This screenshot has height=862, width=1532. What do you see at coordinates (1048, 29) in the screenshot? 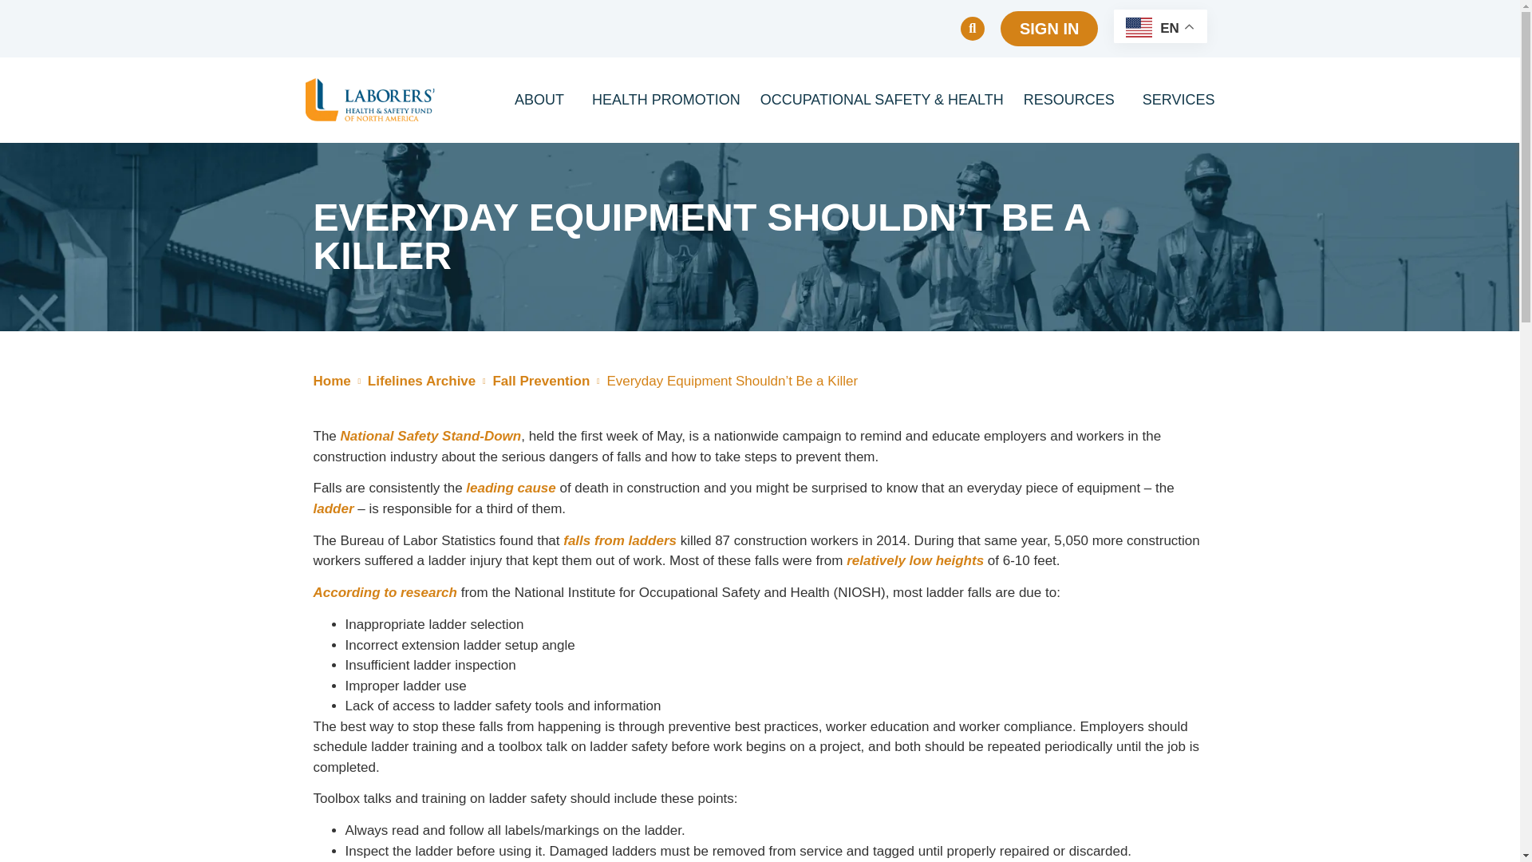
I see `SIGN IN` at bounding box center [1048, 29].